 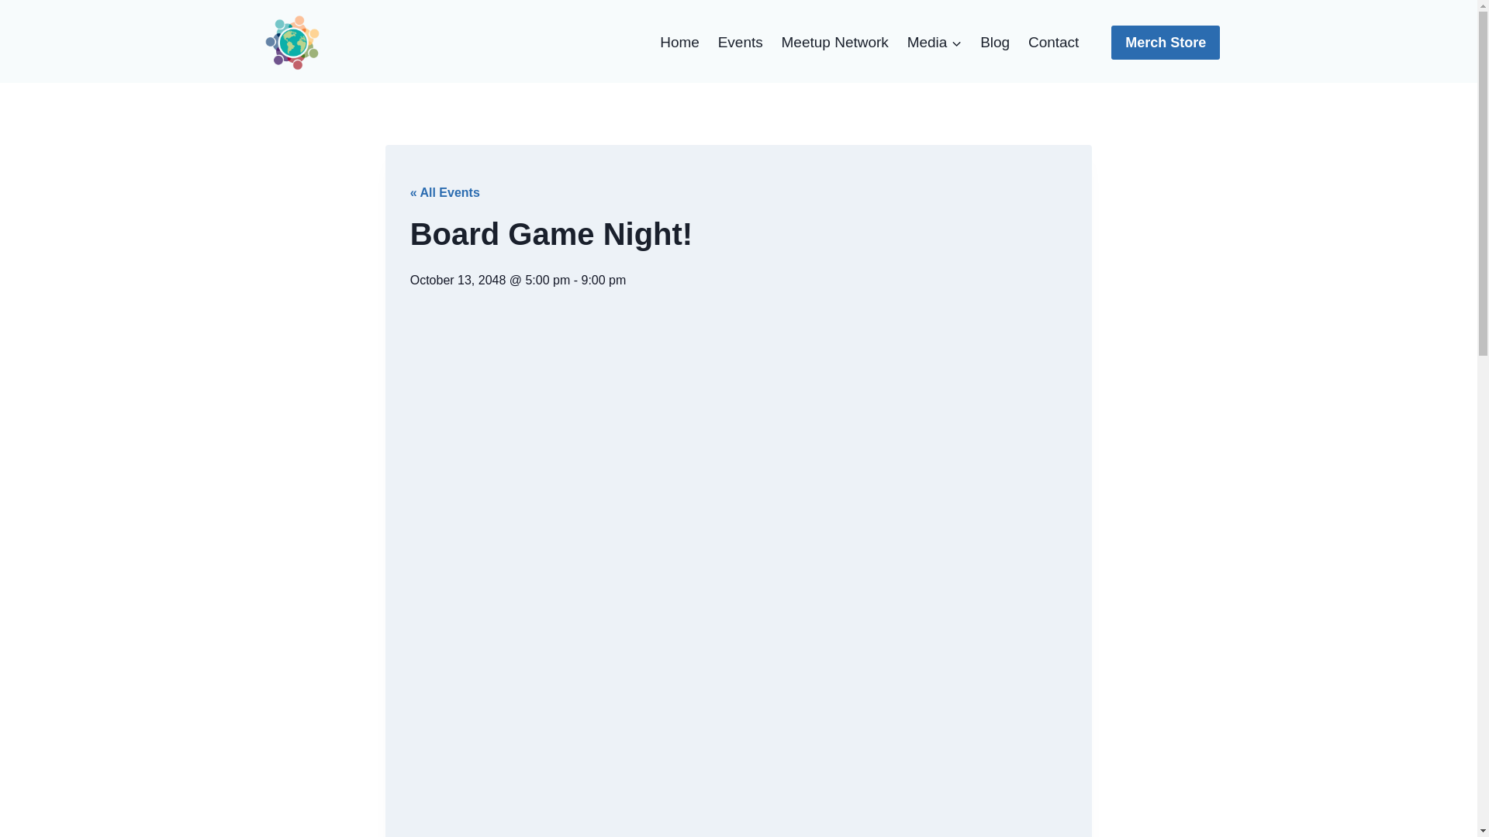 I want to click on Blog, so click(x=994, y=43).